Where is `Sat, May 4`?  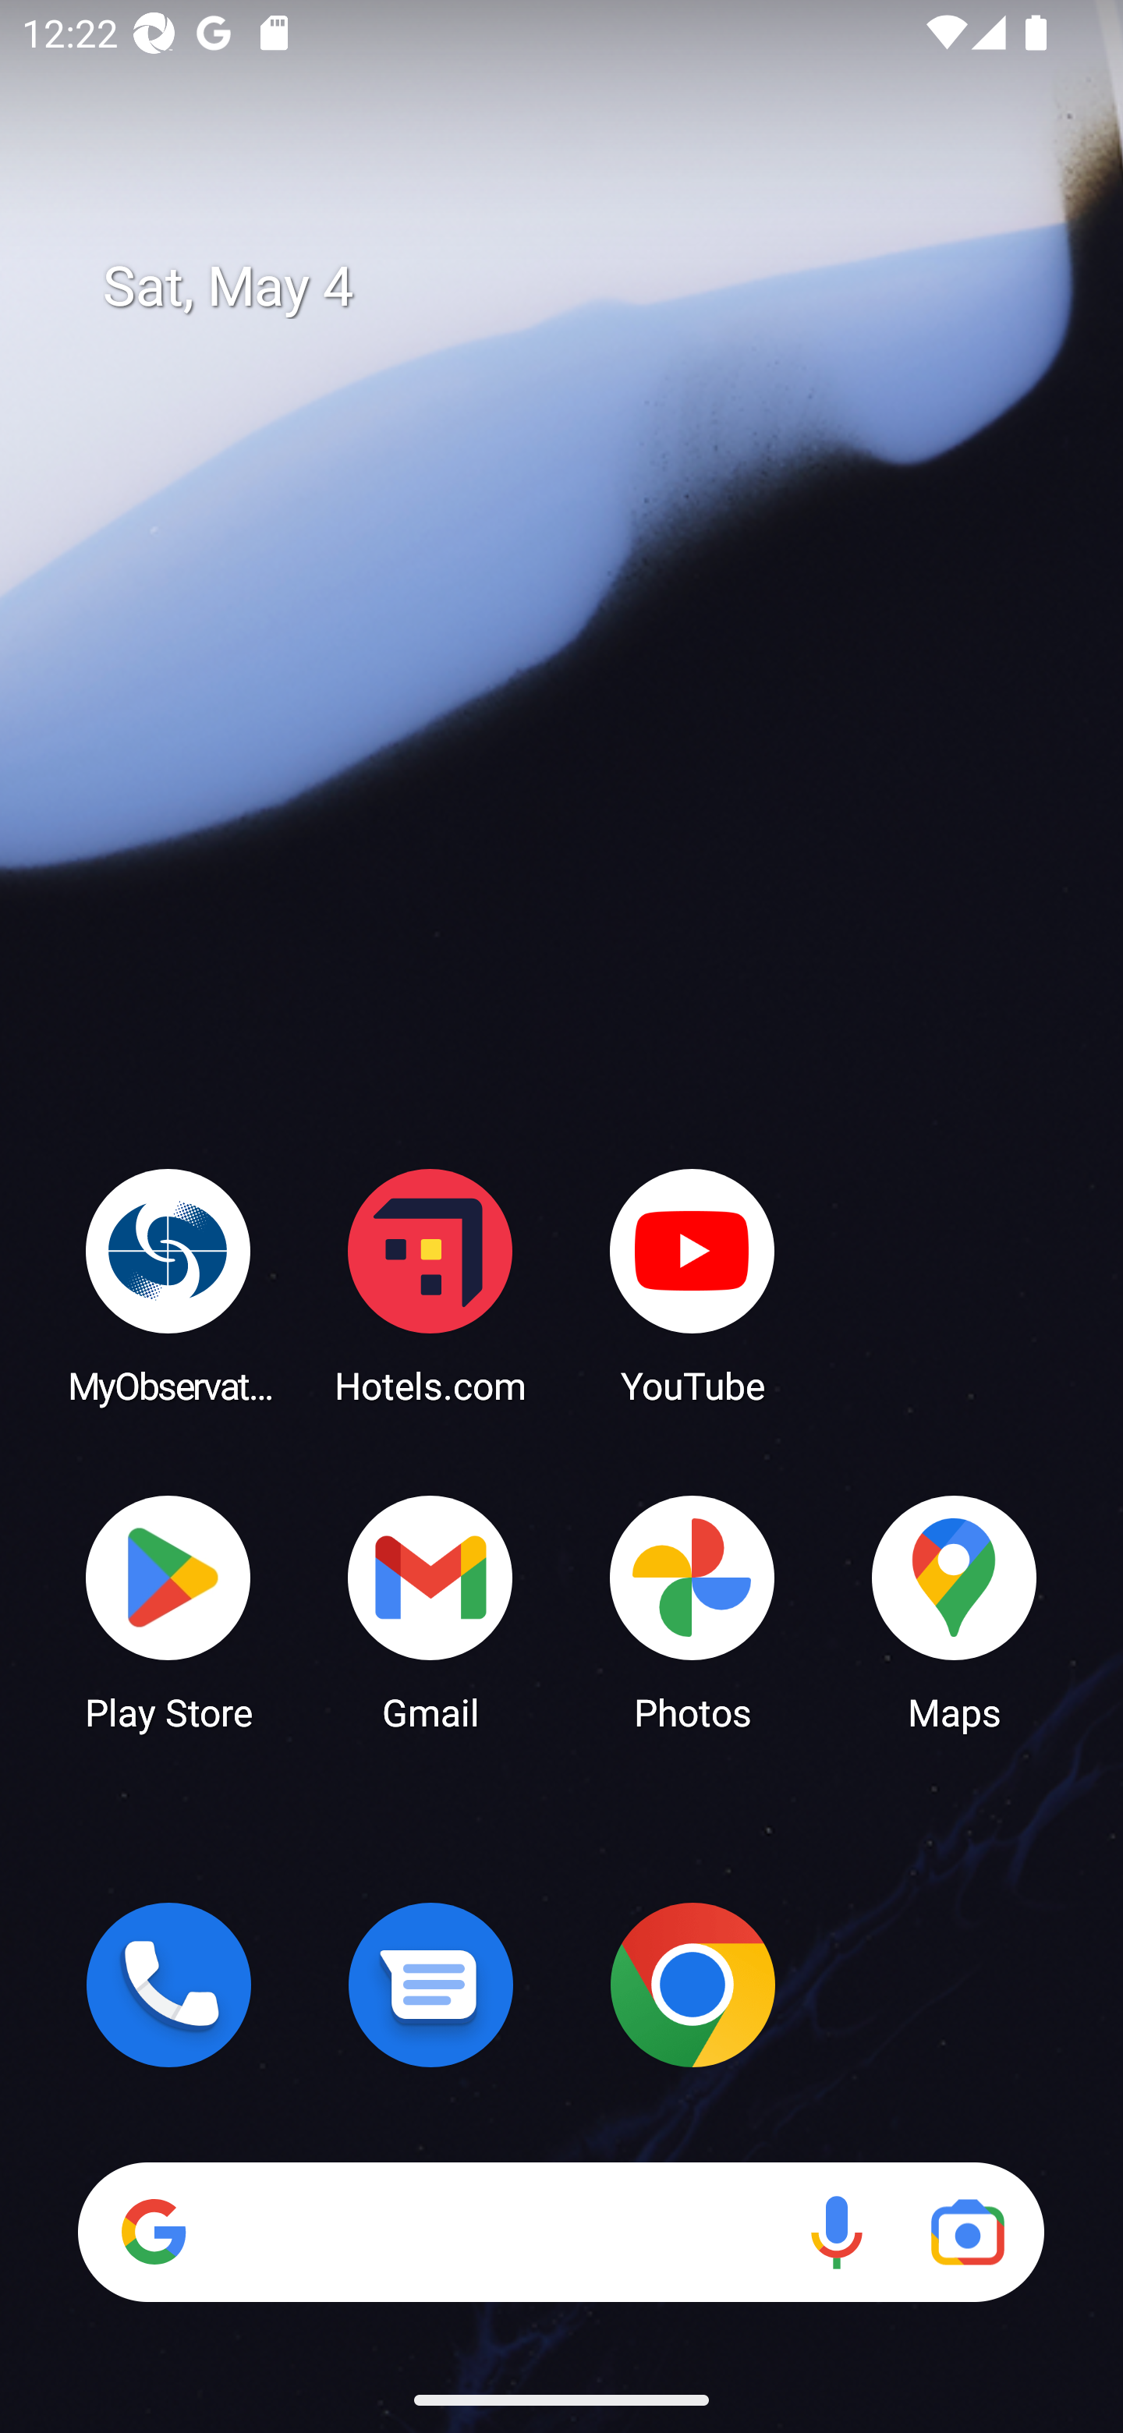 Sat, May 4 is located at coordinates (583, 287).